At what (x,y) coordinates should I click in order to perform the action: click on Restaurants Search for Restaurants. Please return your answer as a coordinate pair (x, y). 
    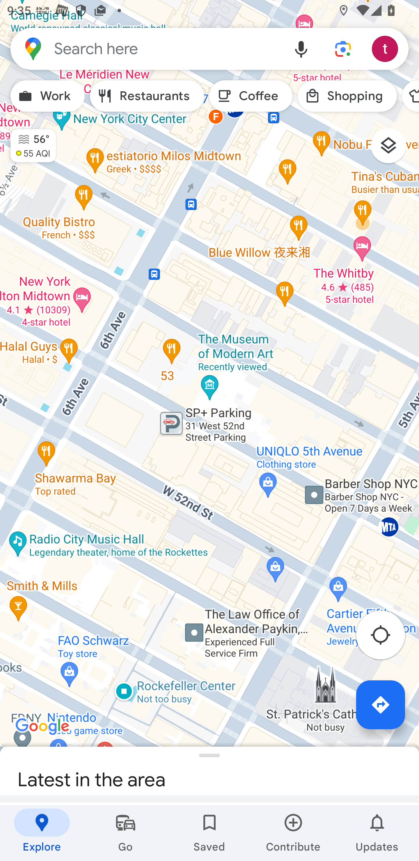
    Looking at the image, I should click on (147, 96).